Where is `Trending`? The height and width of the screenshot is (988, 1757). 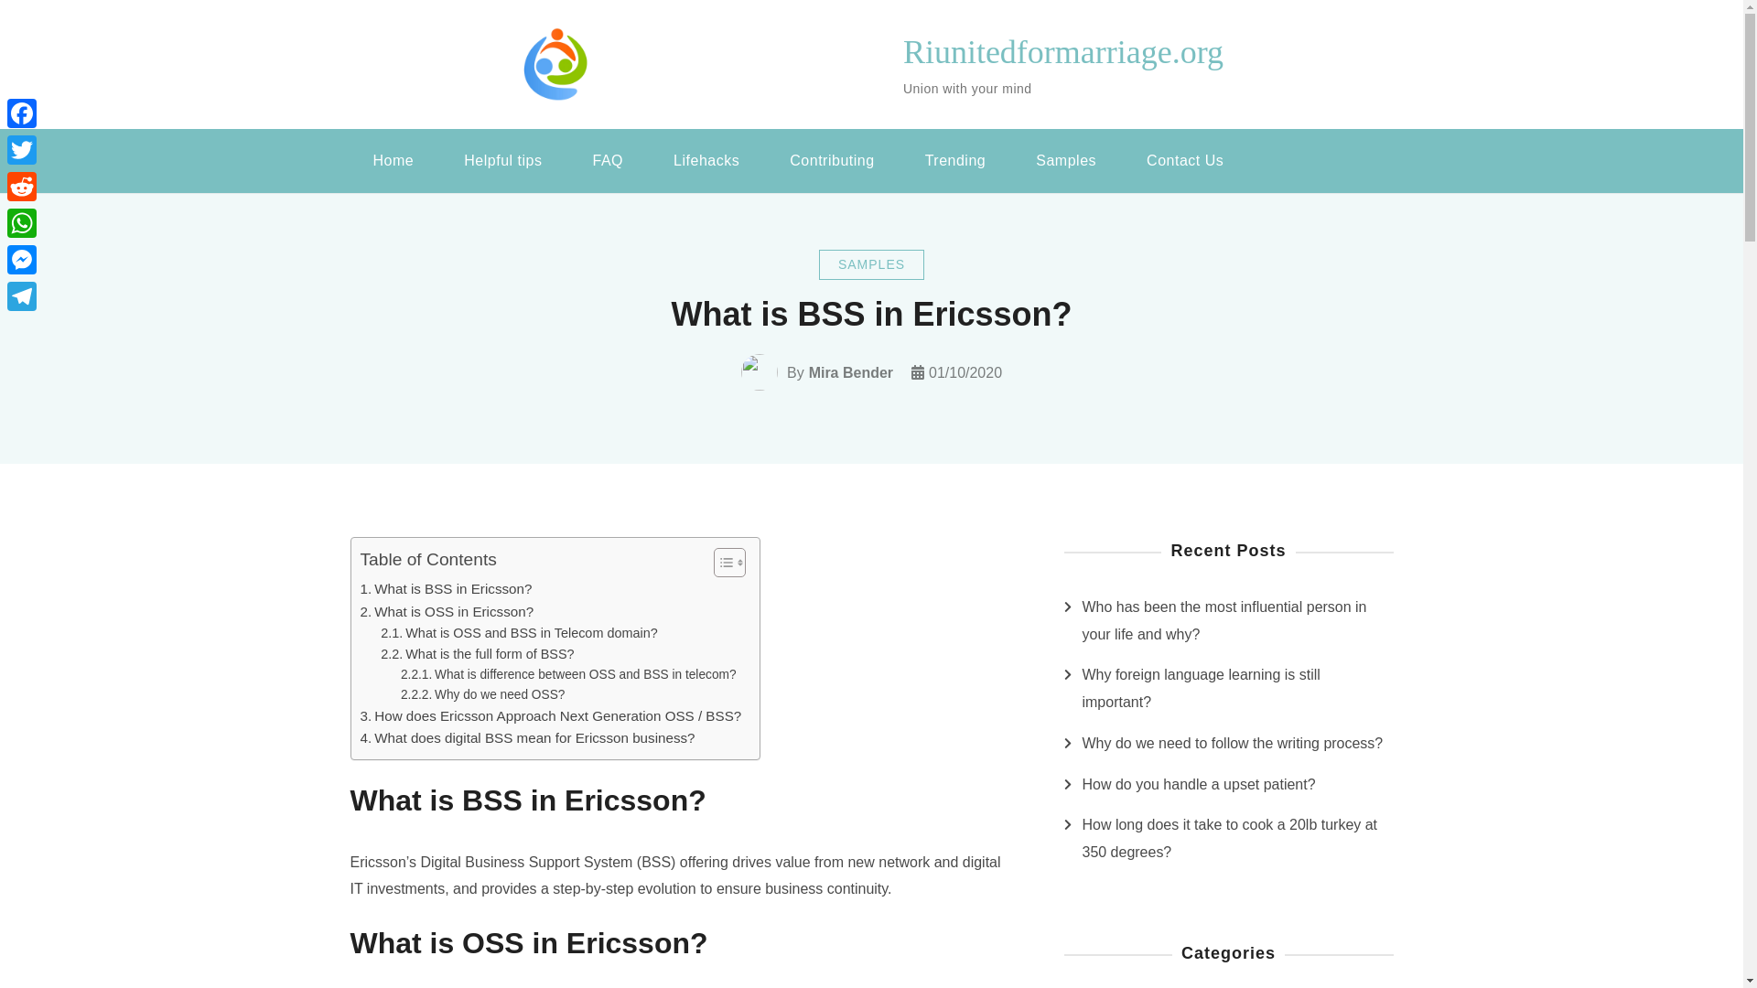
Trending is located at coordinates (955, 161).